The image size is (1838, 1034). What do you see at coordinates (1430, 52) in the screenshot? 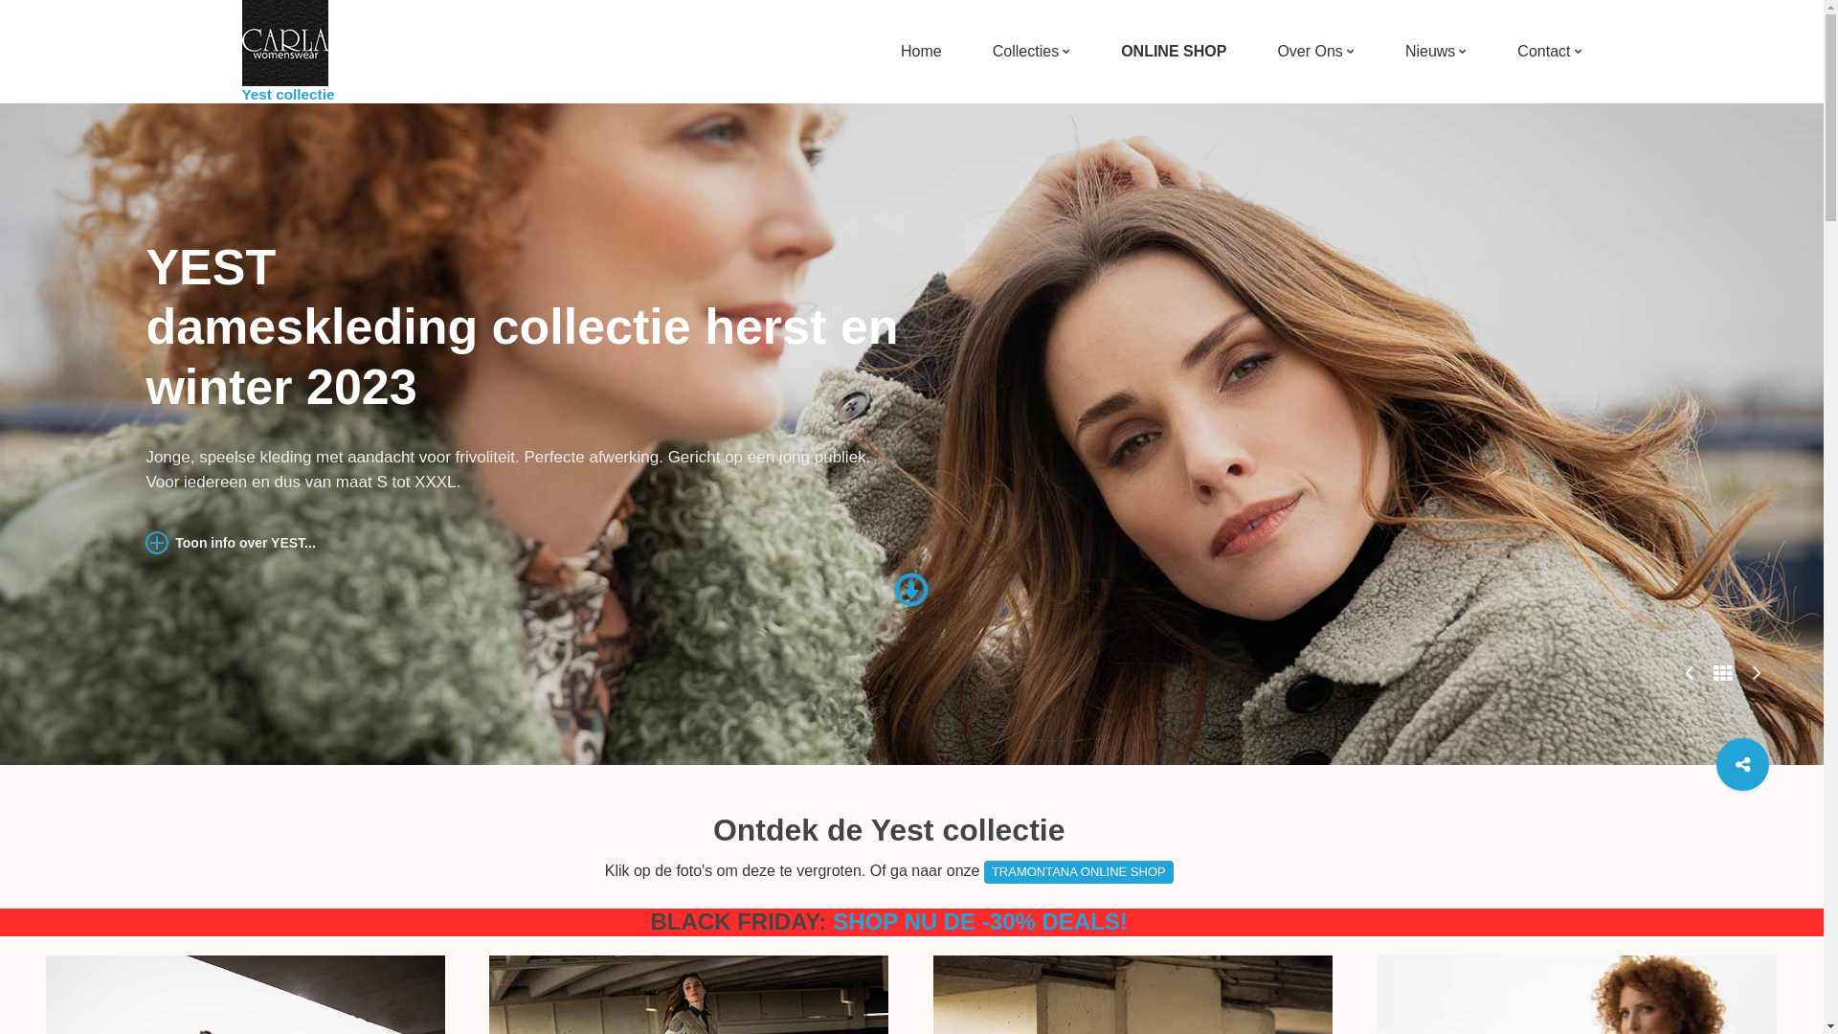
I see `Nieuws` at bounding box center [1430, 52].